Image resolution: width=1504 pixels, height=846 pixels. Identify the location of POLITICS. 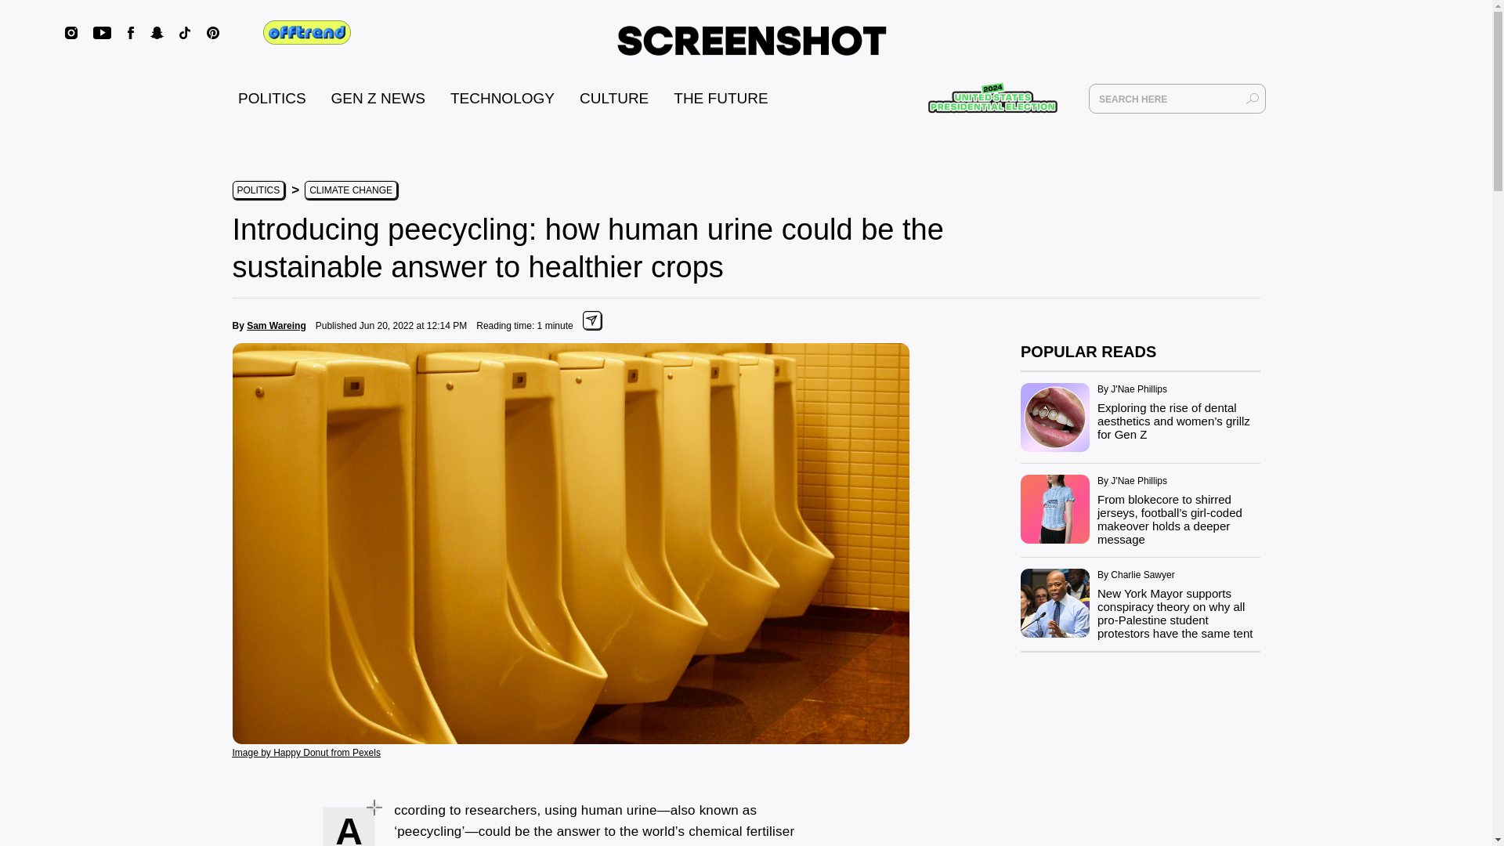
(272, 98).